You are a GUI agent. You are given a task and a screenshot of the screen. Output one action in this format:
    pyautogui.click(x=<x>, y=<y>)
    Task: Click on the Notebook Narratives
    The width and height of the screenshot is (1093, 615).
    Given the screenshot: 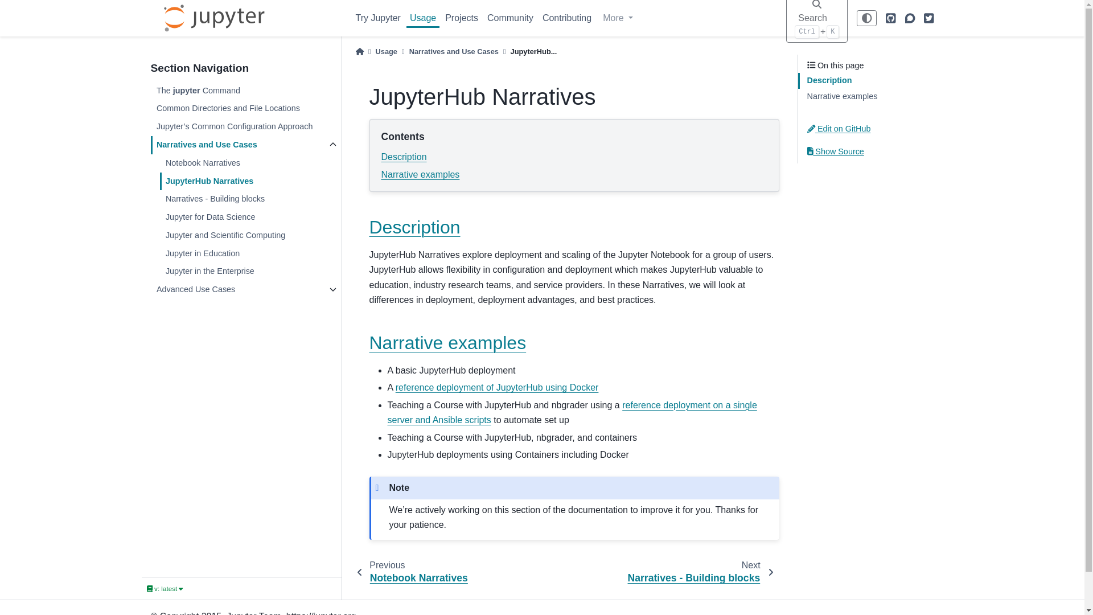 What is the action you would take?
    pyautogui.click(x=249, y=163)
    